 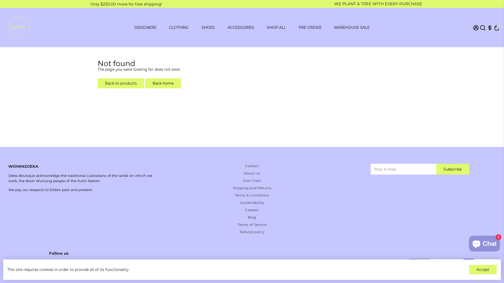 I want to click on SHOP ALL, so click(x=276, y=28).